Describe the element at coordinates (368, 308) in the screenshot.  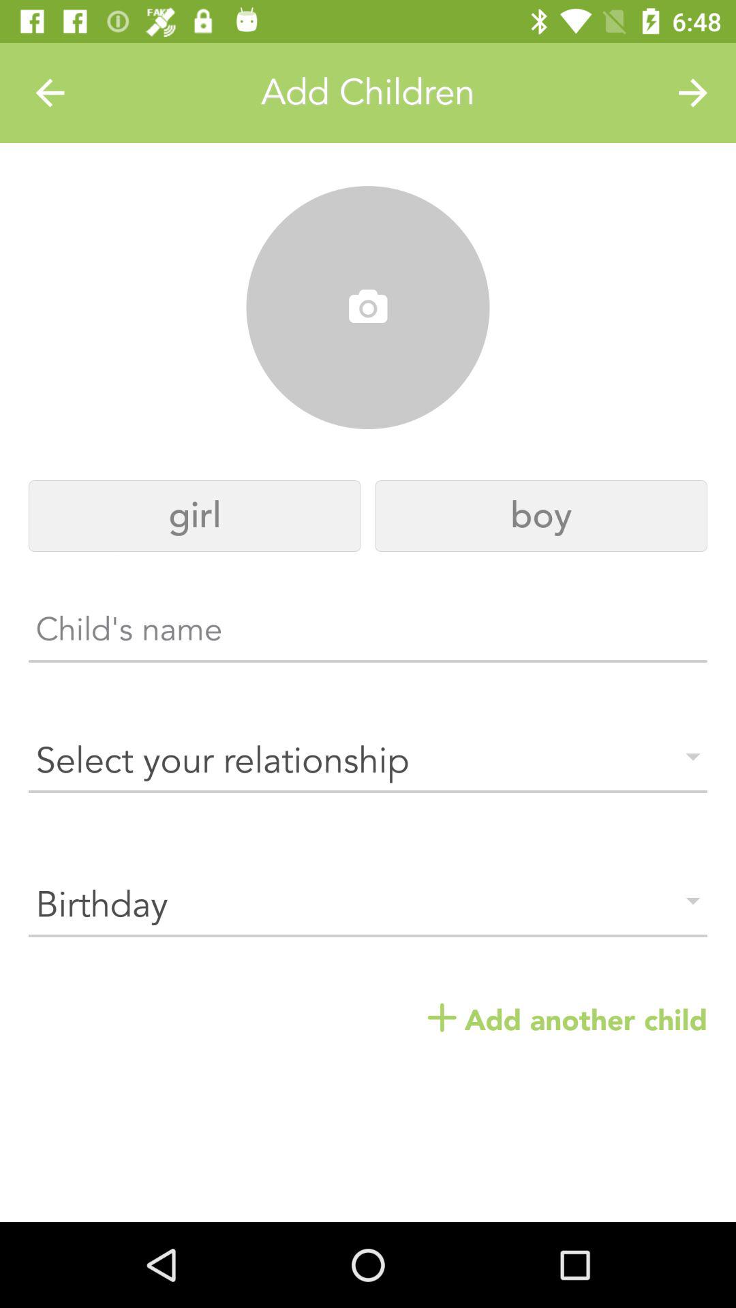
I see `launch the icon below the add children icon` at that location.